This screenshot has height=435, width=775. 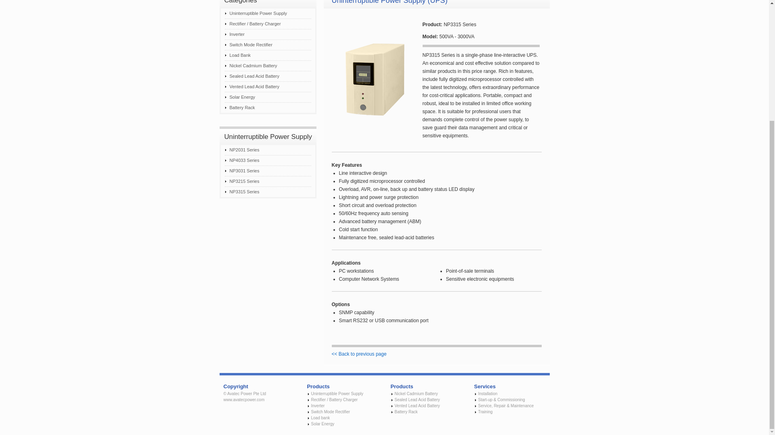 What do you see at coordinates (488, 394) in the screenshot?
I see `Installation` at bounding box center [488, 394].